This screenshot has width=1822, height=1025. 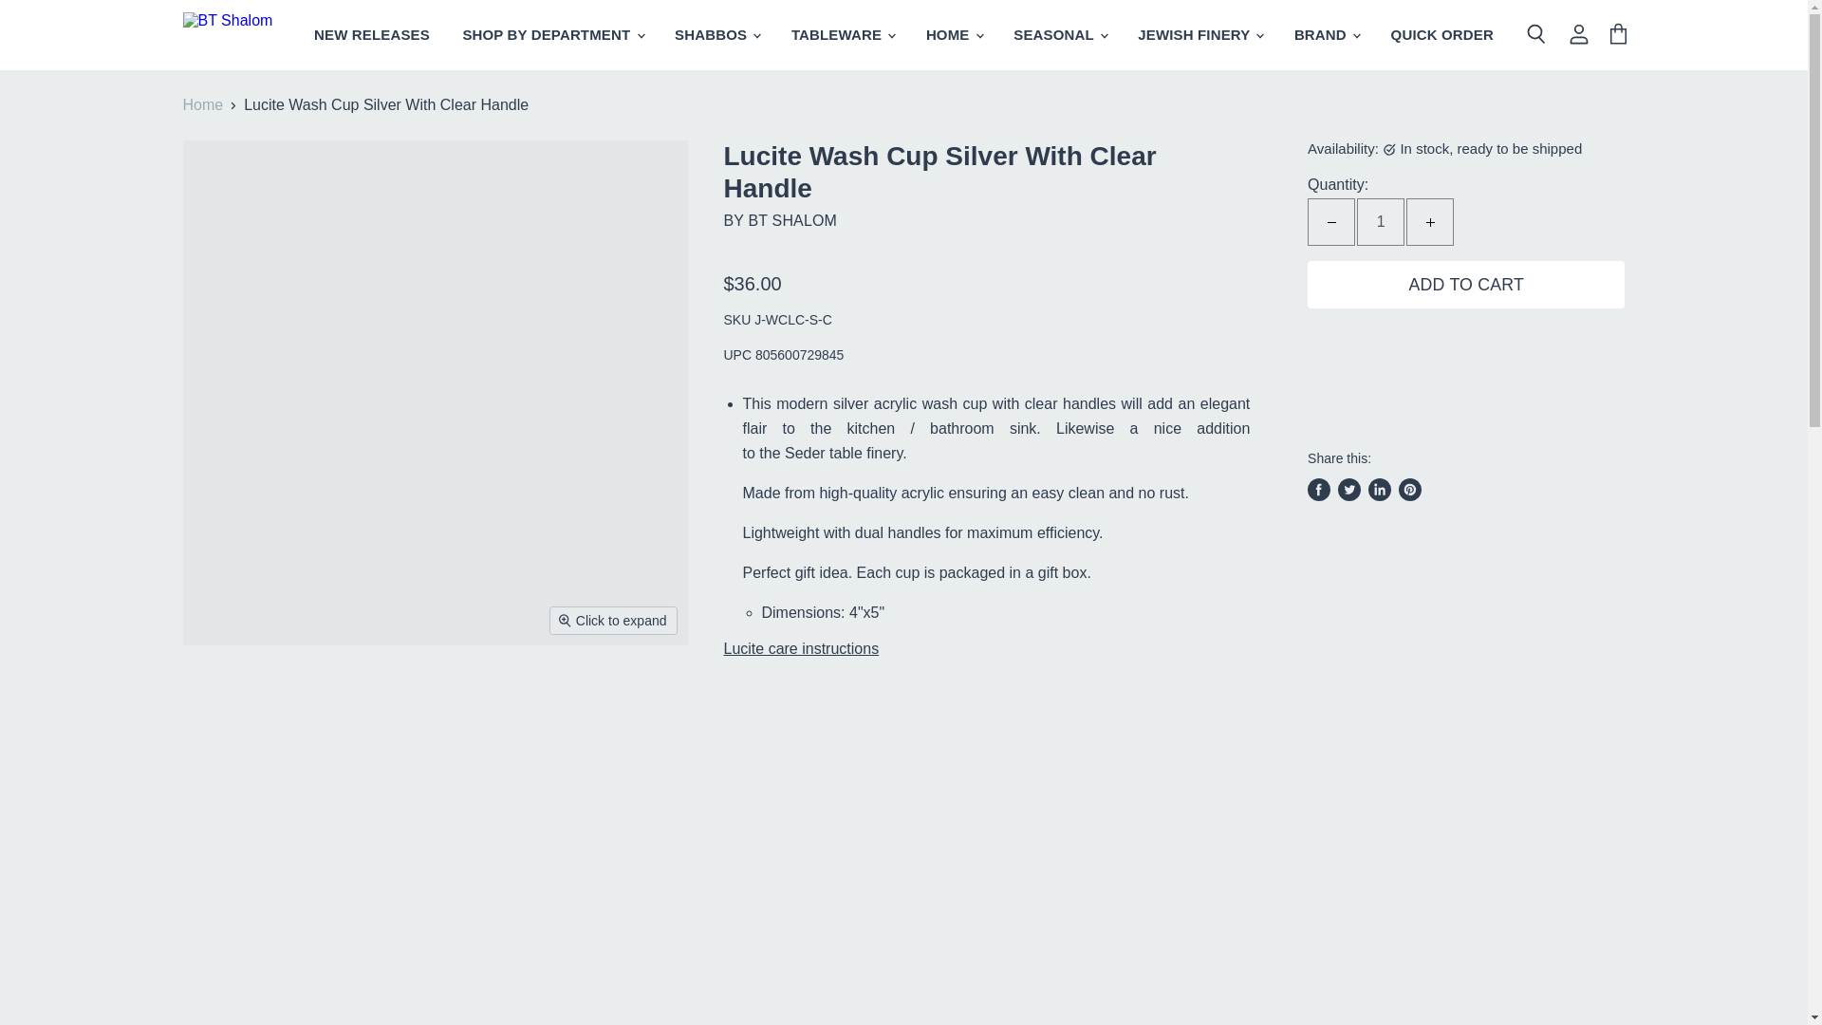 What do you see at coordinates (791, 220) in the screenshot?
I see `BT Shalom` at bounding box center [791, 220].